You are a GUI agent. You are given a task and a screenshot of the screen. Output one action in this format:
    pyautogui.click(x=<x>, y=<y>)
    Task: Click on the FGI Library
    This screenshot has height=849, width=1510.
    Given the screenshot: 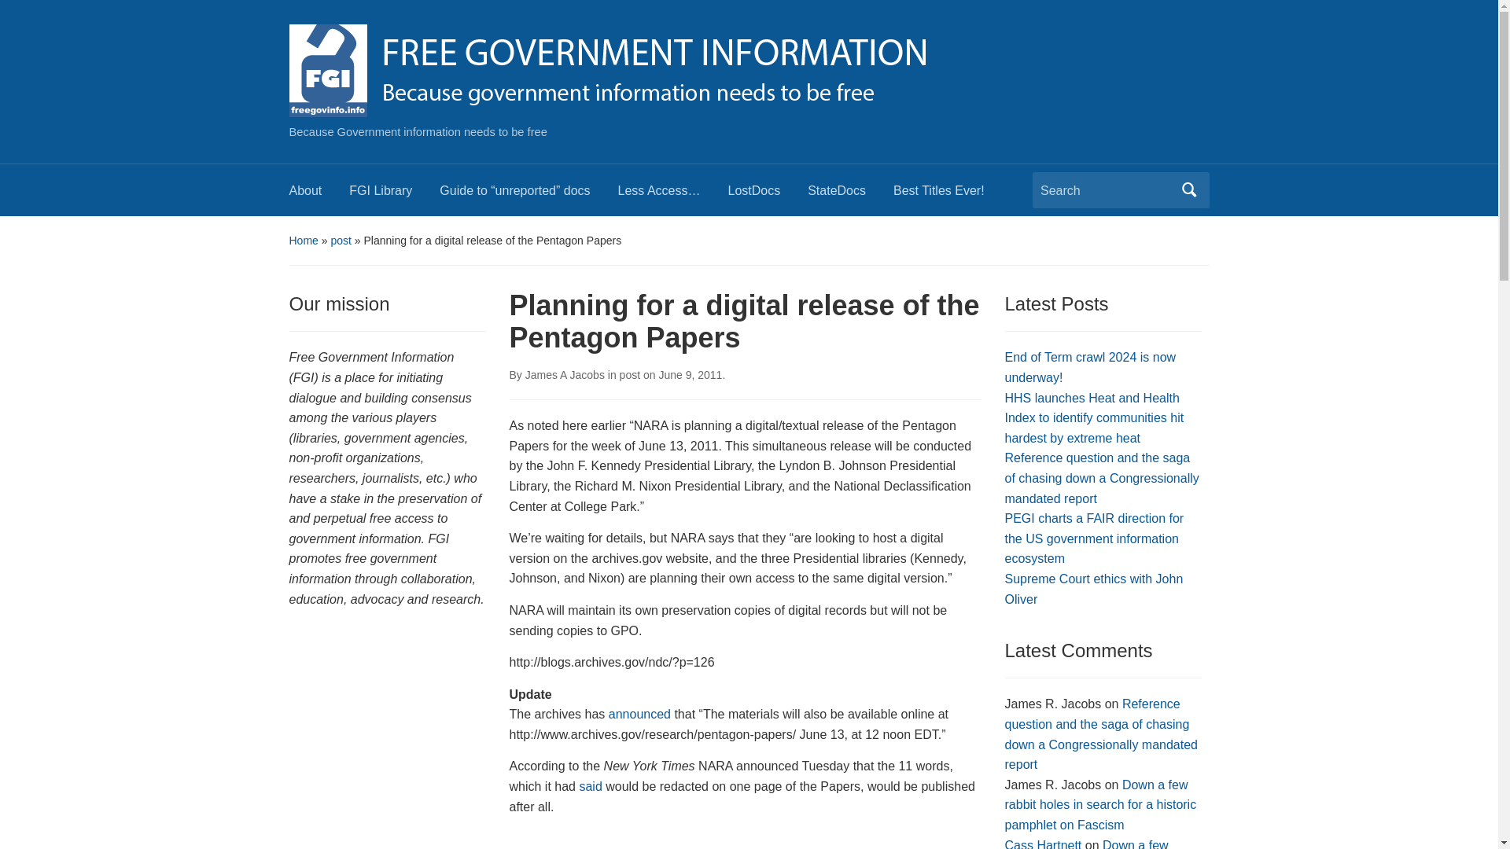 What is the action you would take?
    pyautogui.click(x=393, y=195)
    